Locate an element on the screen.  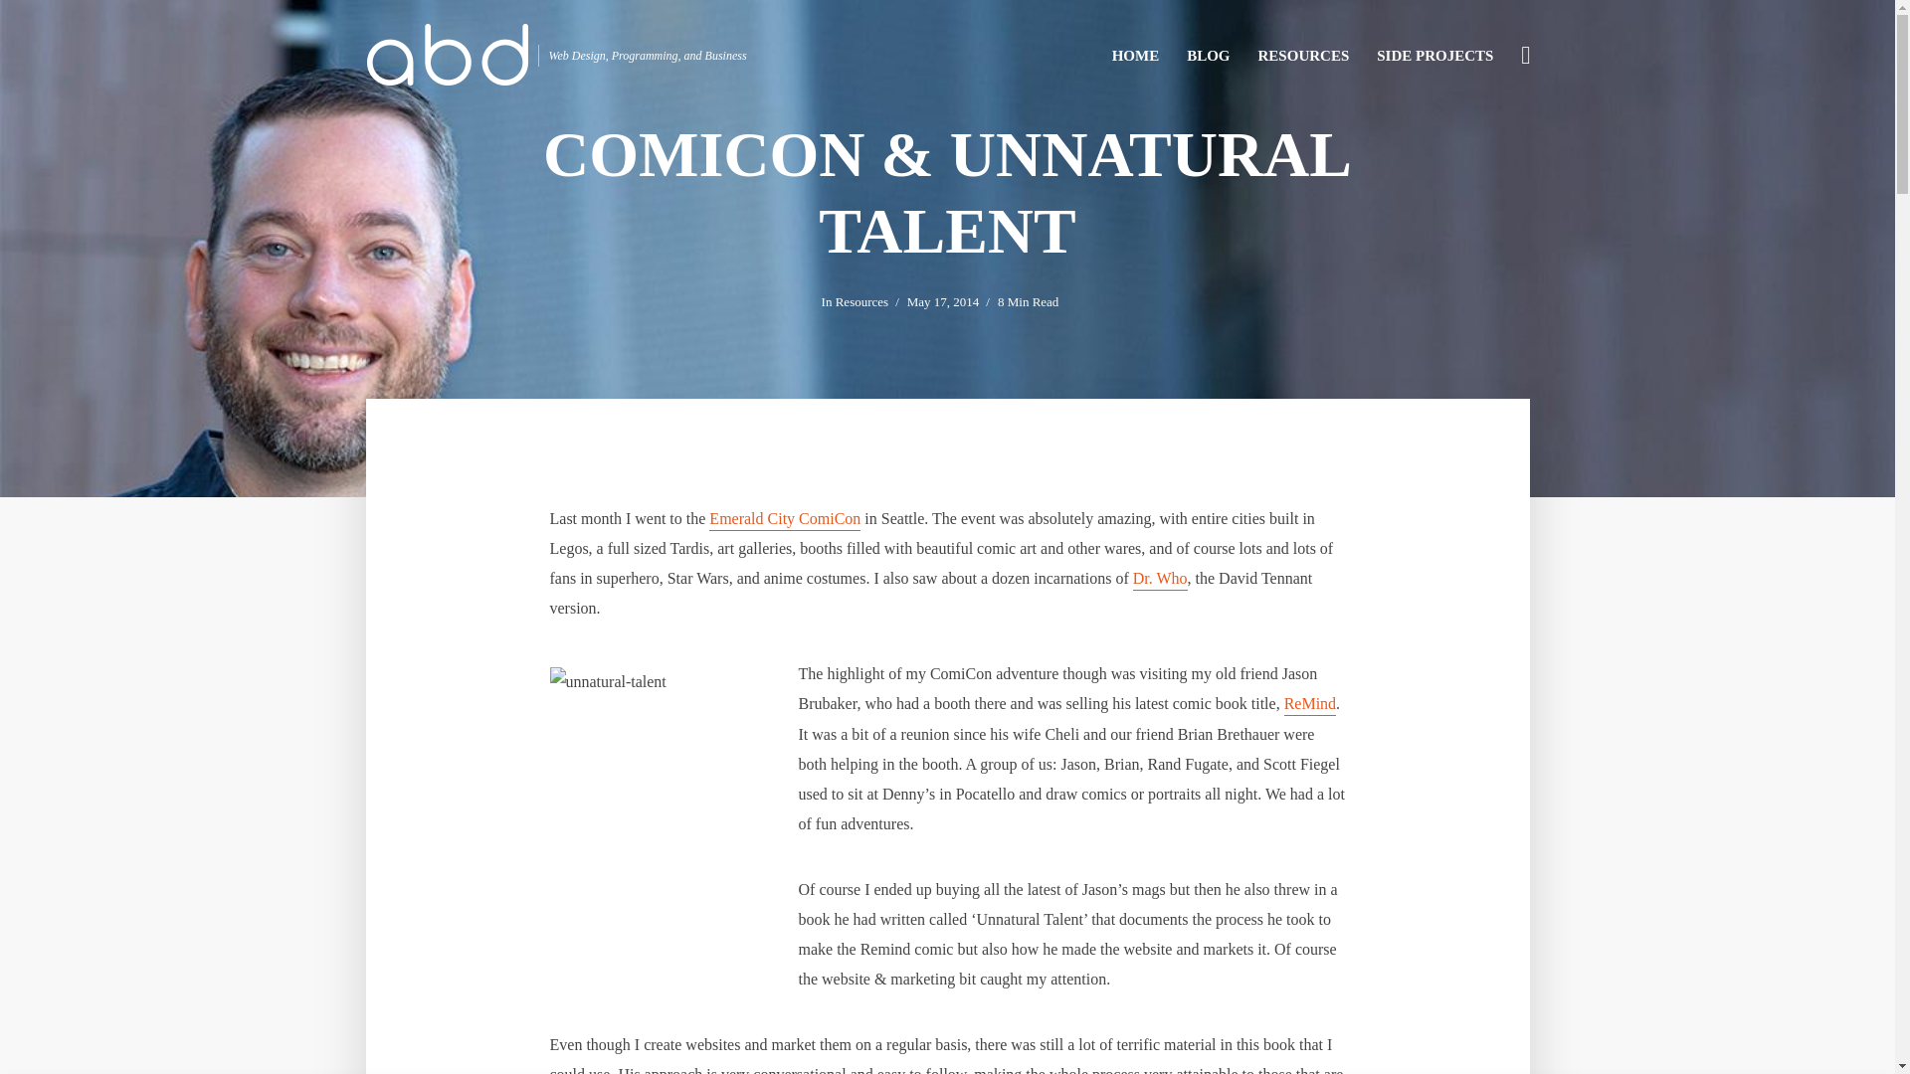
Emerald City ComiCon is located at coordinates (784, 520).